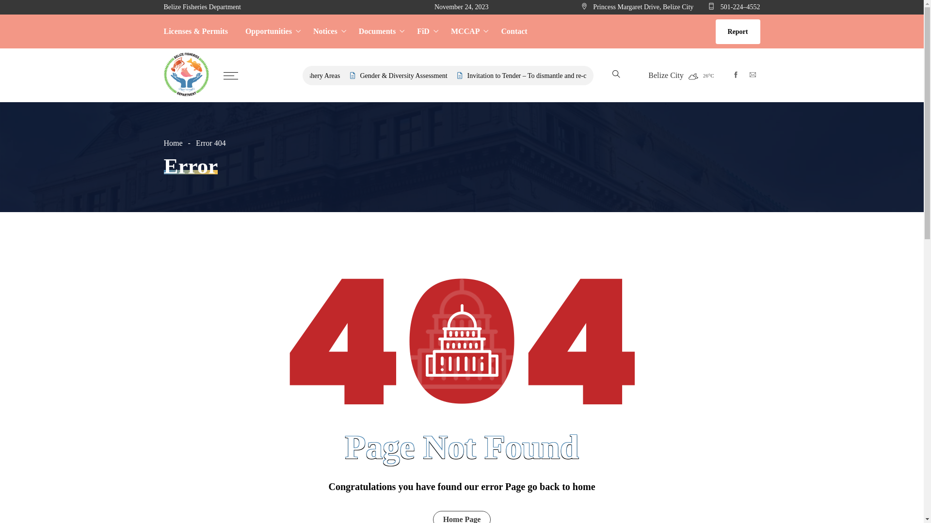 This screenshot has width=931, height=523. Describe the element at coordinates (271, 31) in the screenshot. I see `Opportunities` at that location.